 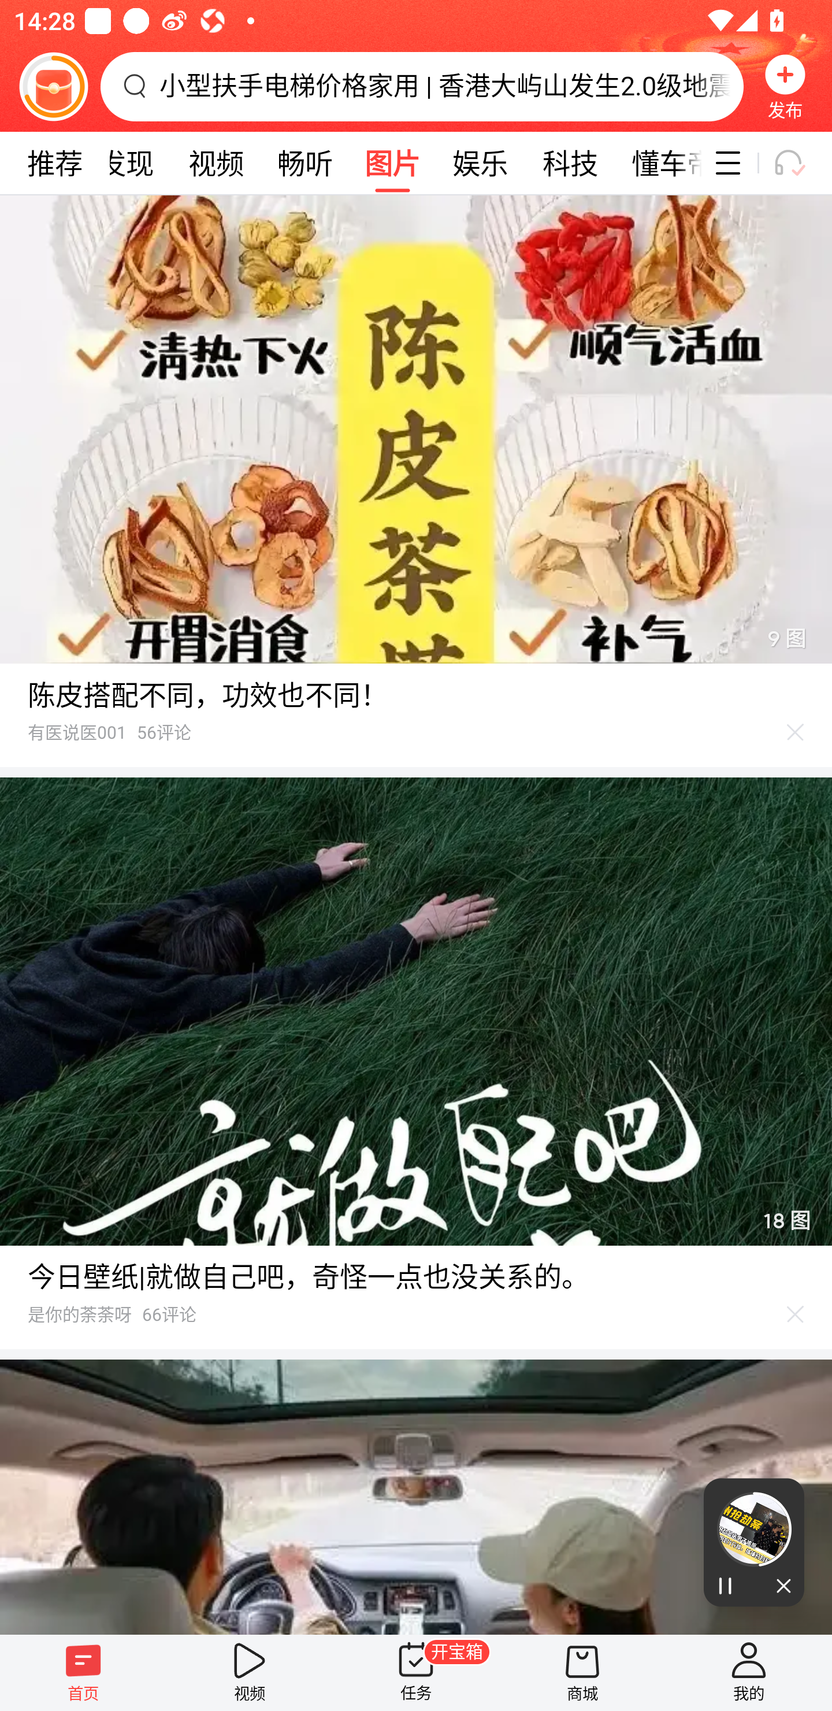 I want to click on 不感兴趣, so click(x=796, y=732).